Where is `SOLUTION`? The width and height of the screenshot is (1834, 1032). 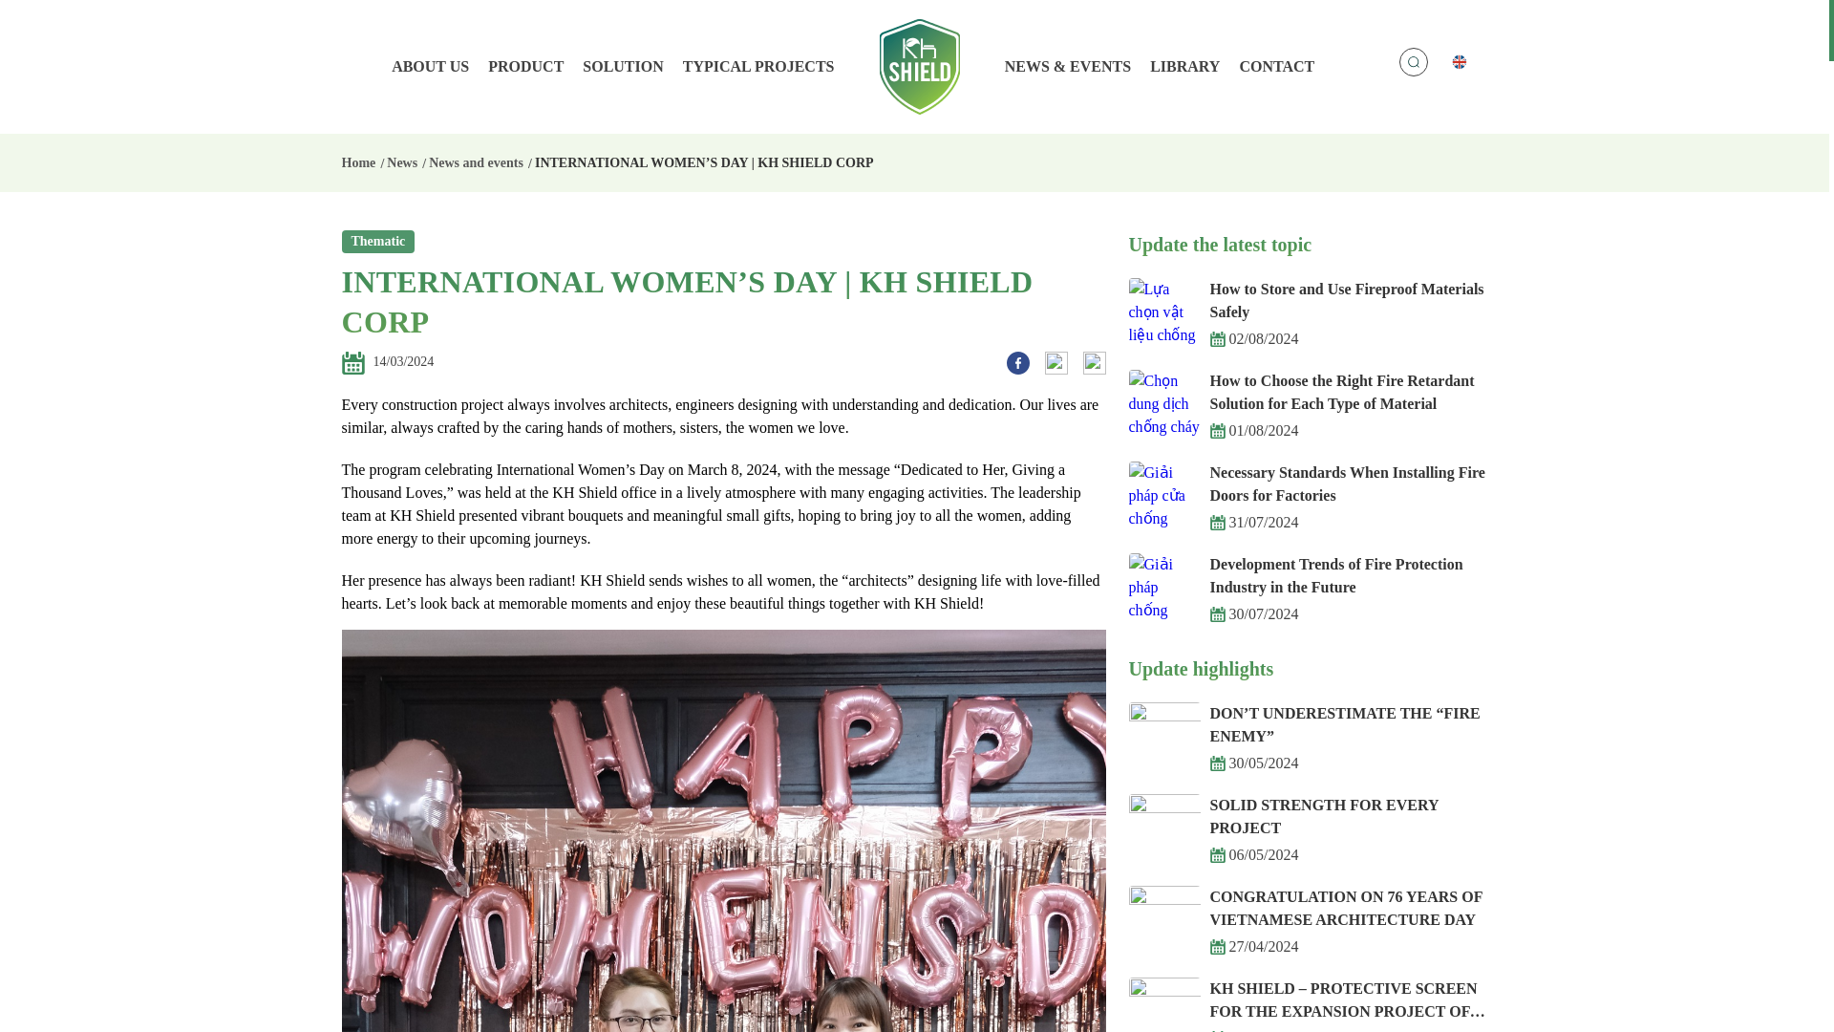 SOLUTION is located at coordinates (623, 65).